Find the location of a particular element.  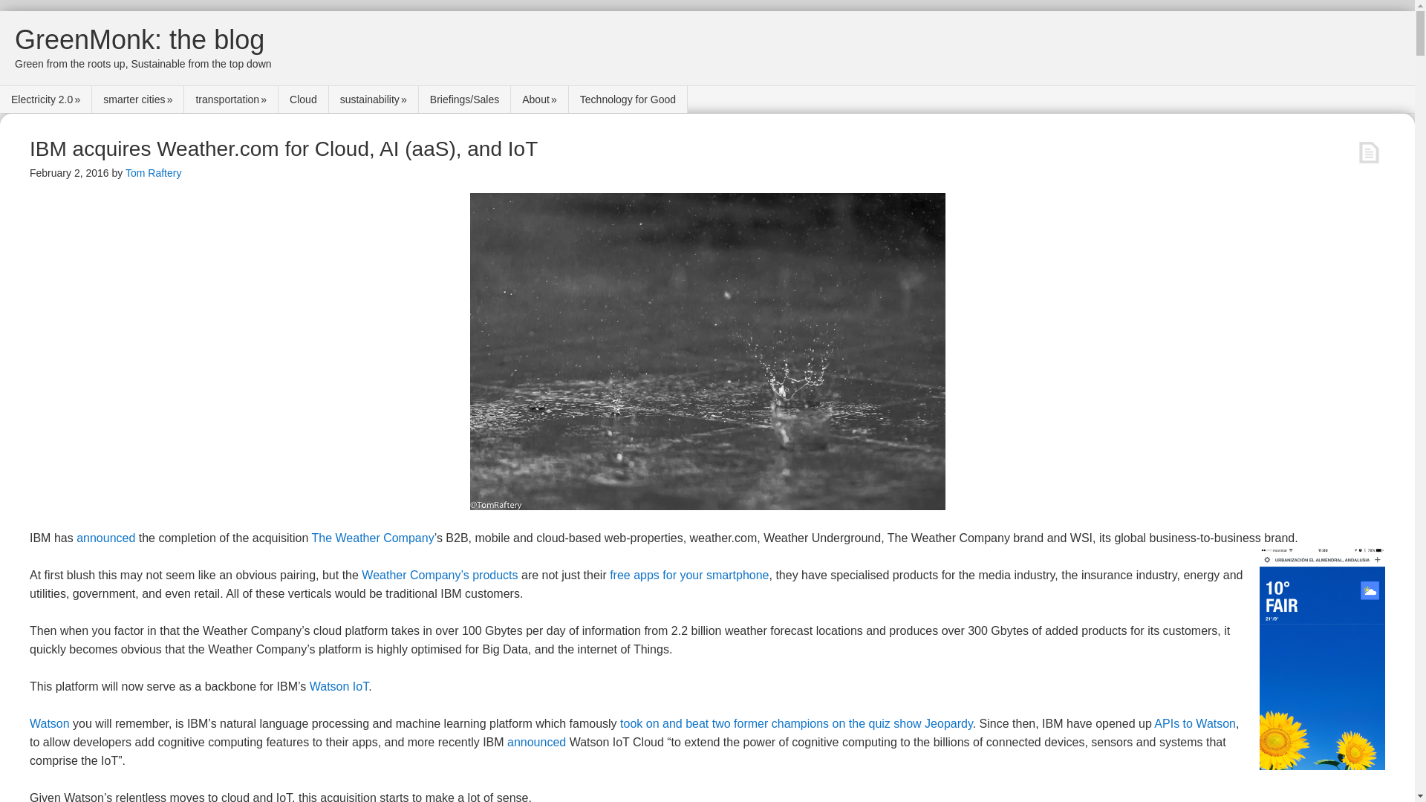

announced is located at coordinates (105, 538).